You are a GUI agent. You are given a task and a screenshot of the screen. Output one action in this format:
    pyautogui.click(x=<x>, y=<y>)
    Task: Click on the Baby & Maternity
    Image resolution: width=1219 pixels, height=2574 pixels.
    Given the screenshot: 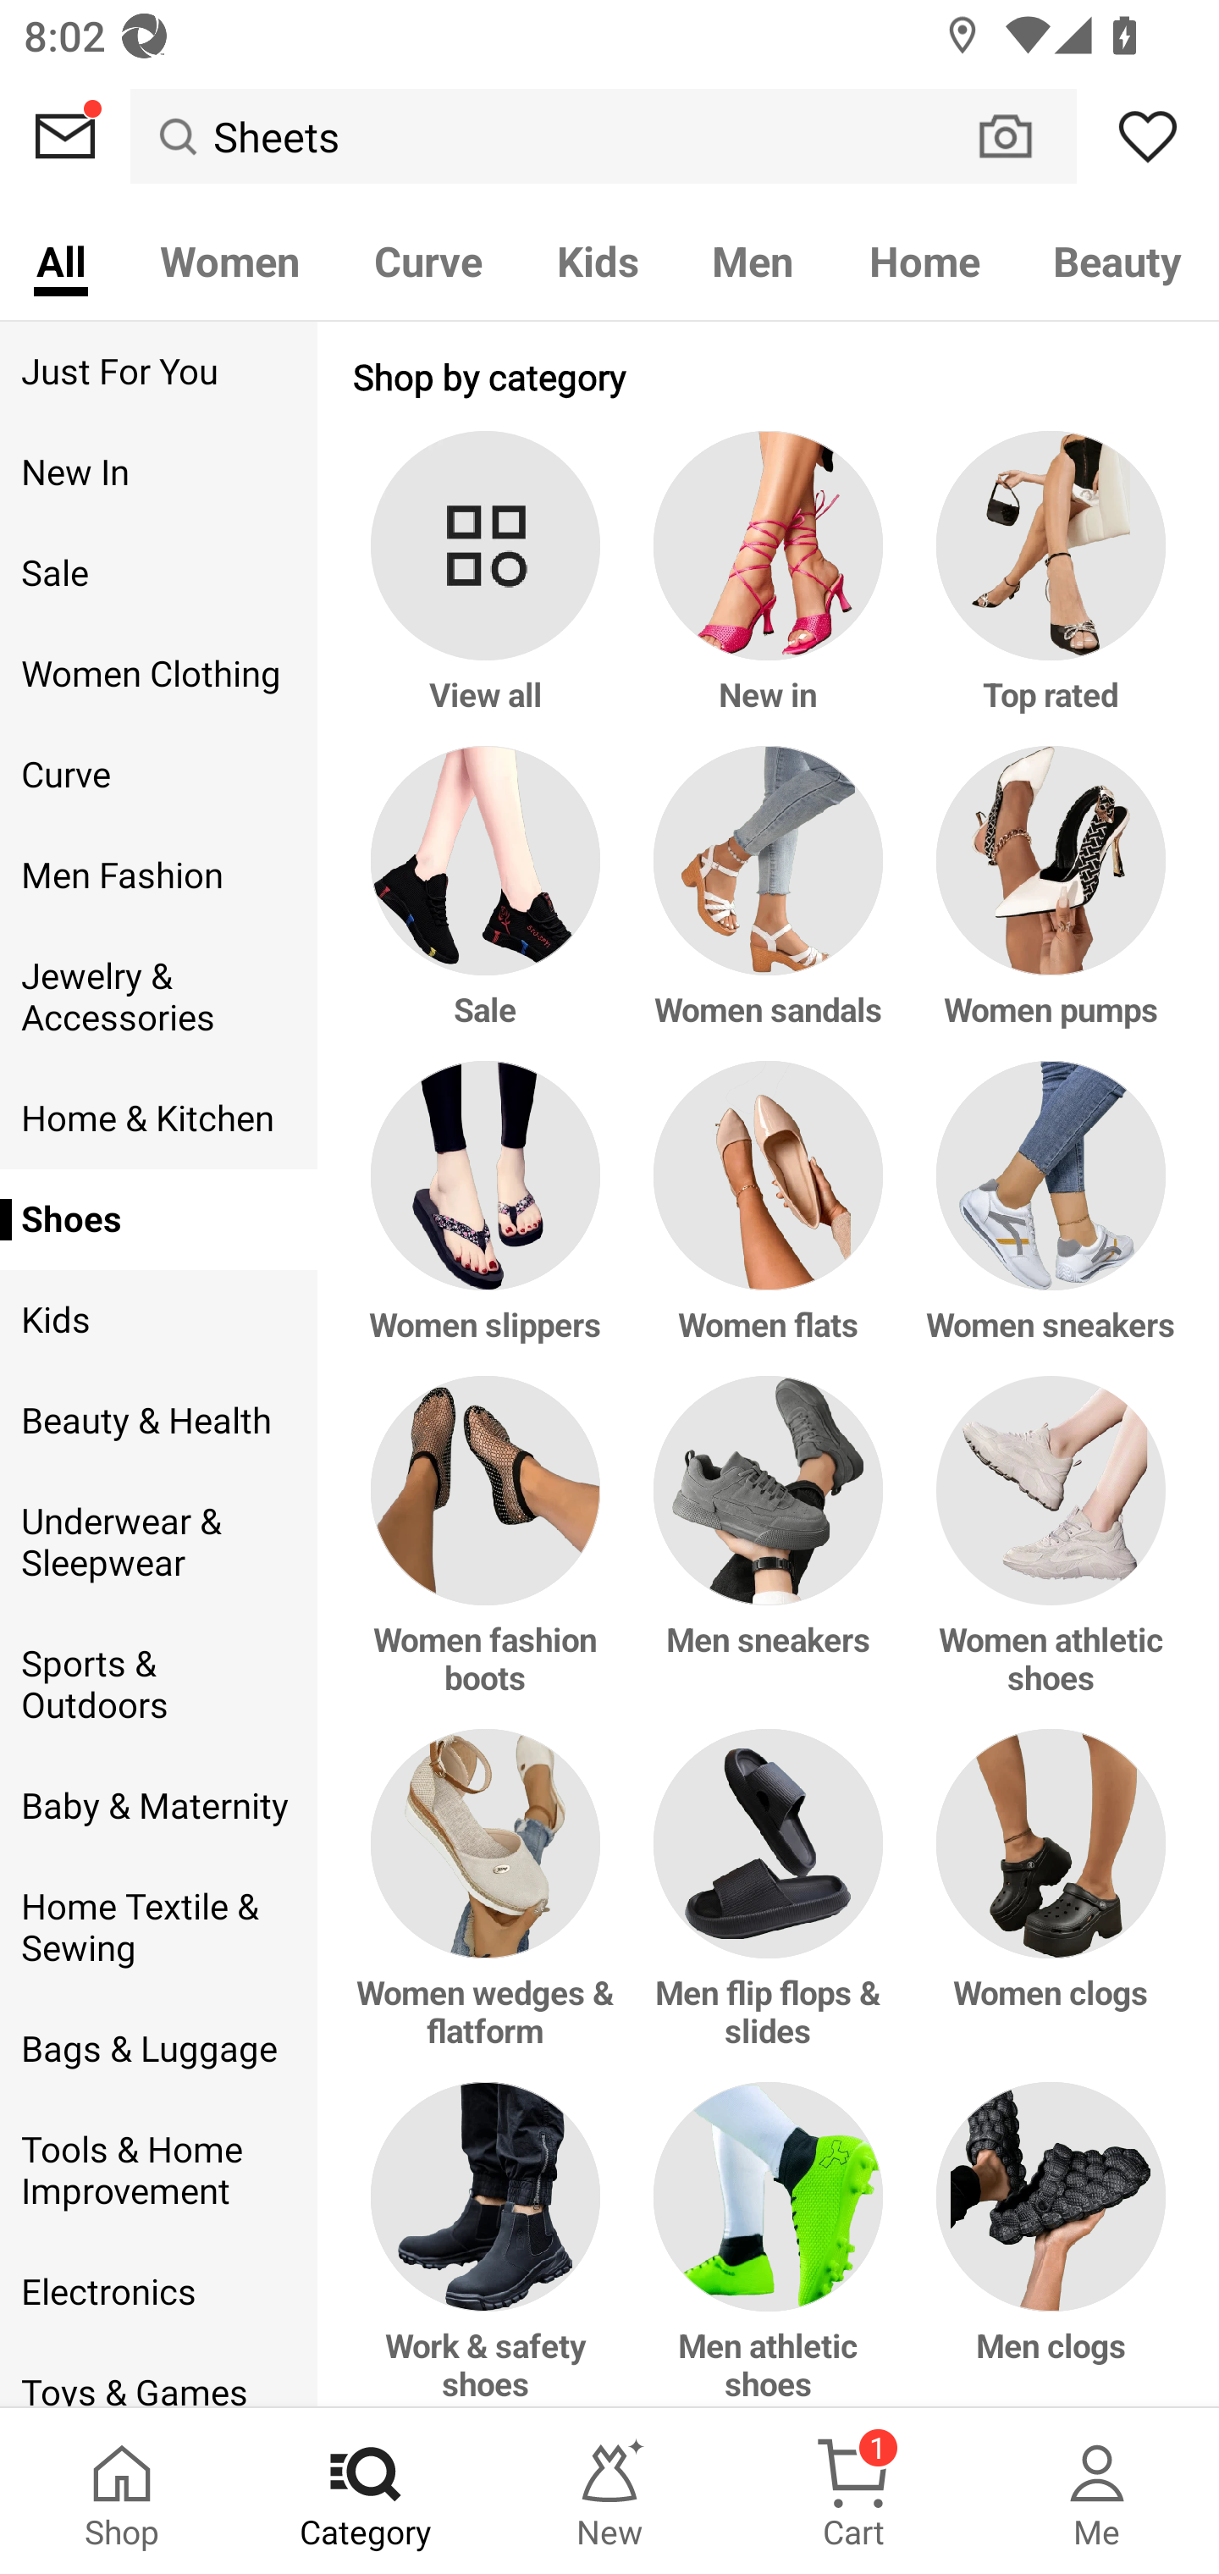 What is the action you would take?
    pyautogui.click(x=158, y=1805)
    